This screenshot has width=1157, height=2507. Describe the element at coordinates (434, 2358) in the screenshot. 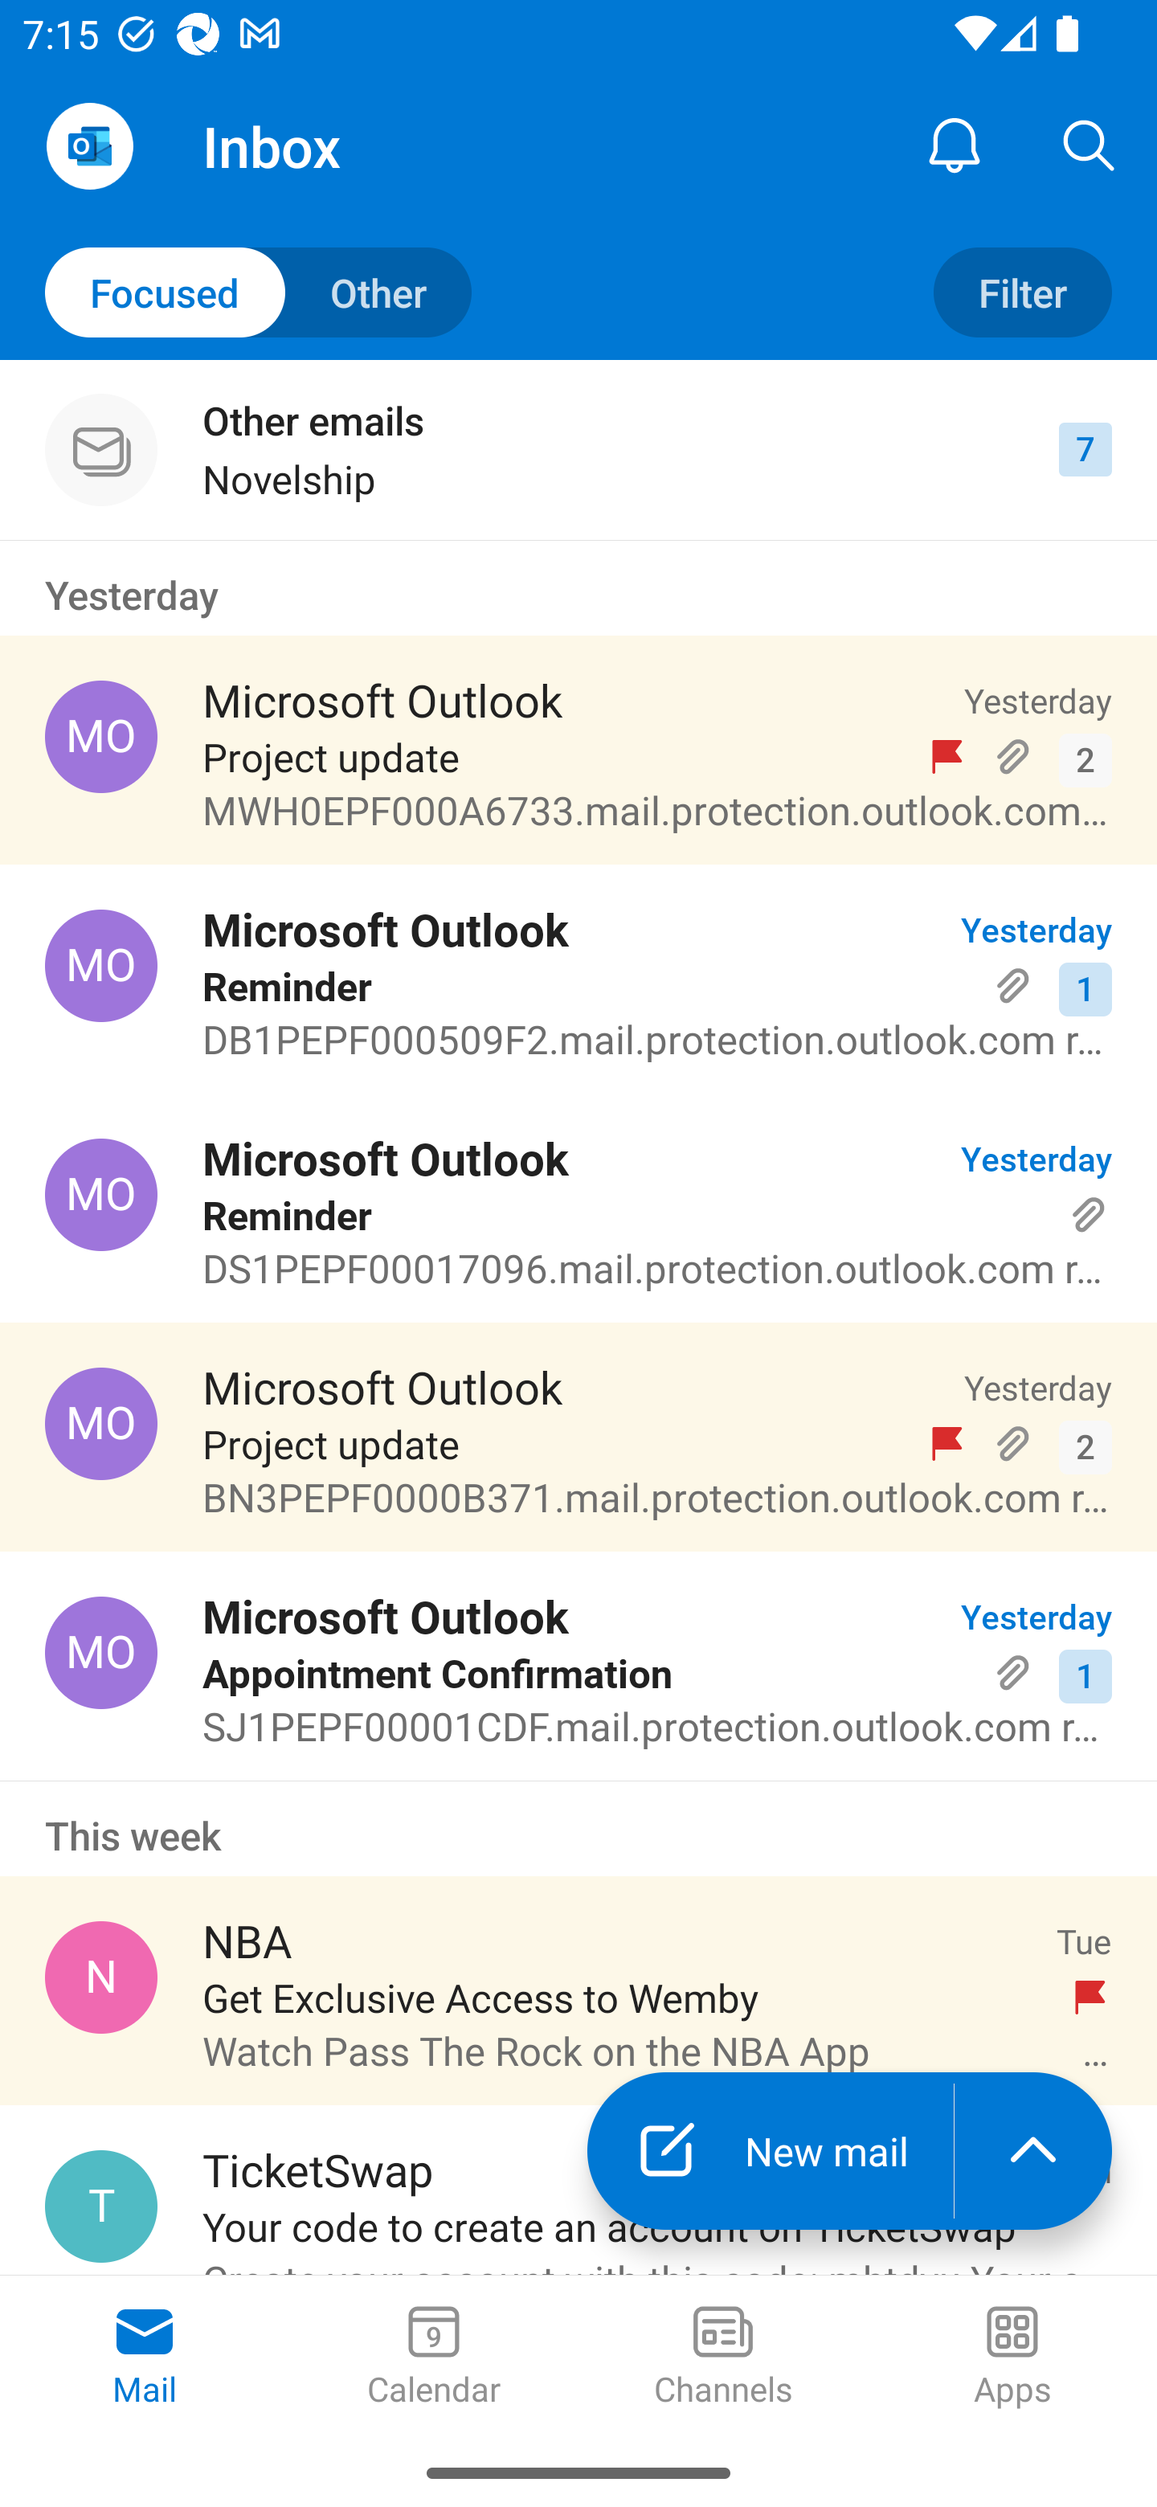

I see `Calendar` at that location.